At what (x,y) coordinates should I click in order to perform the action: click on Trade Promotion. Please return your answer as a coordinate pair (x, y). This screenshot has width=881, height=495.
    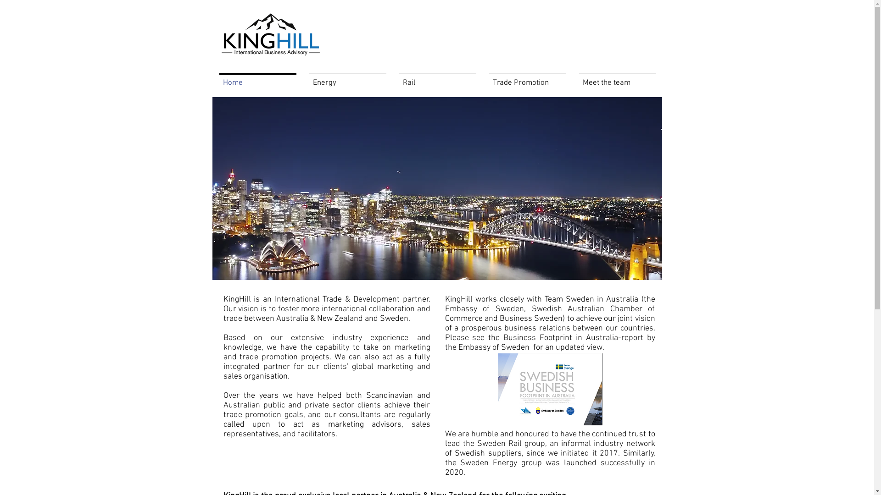
    Looking at the image, I should click on (528, 79).